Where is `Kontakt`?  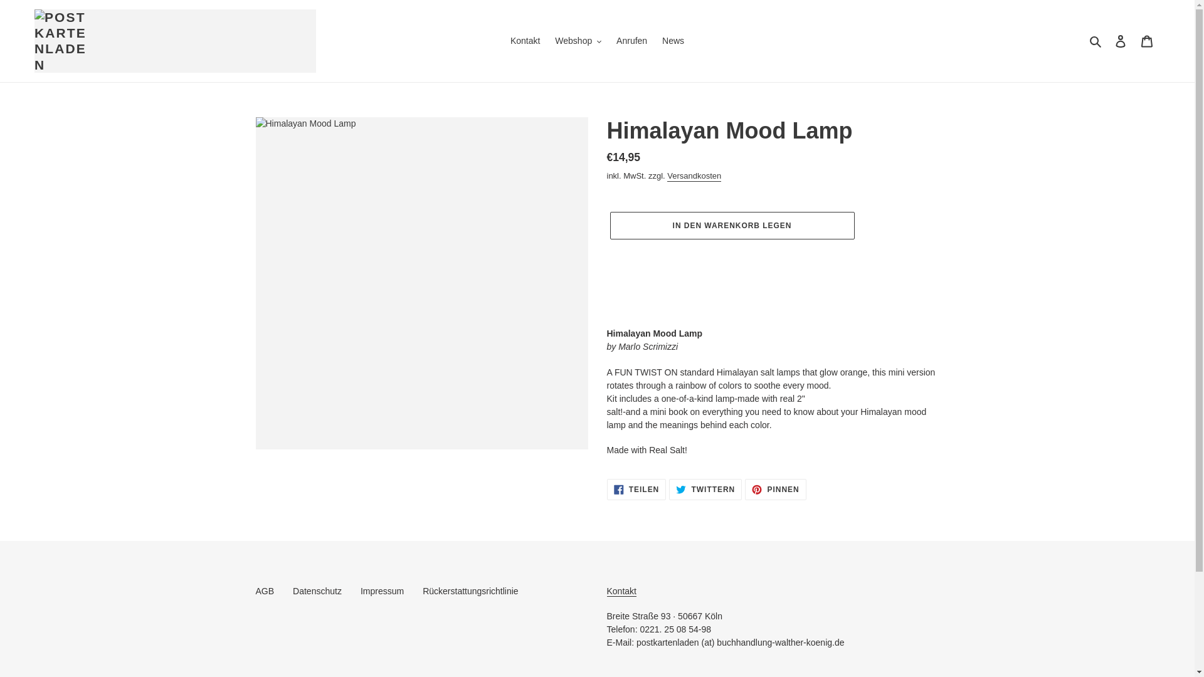
Kontakt is located at coordinates (525, 40).